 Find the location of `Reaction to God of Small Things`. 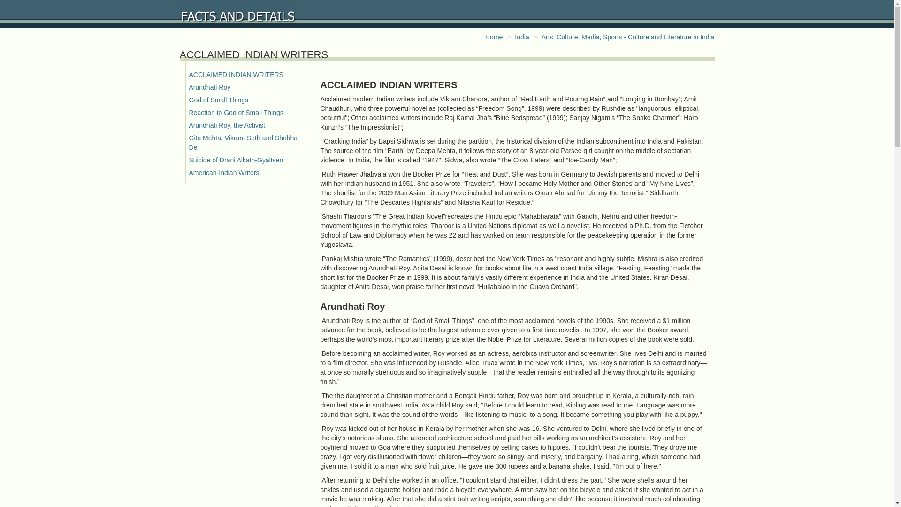

Reaction to God of Small Things is located at coordinates (236, 113).